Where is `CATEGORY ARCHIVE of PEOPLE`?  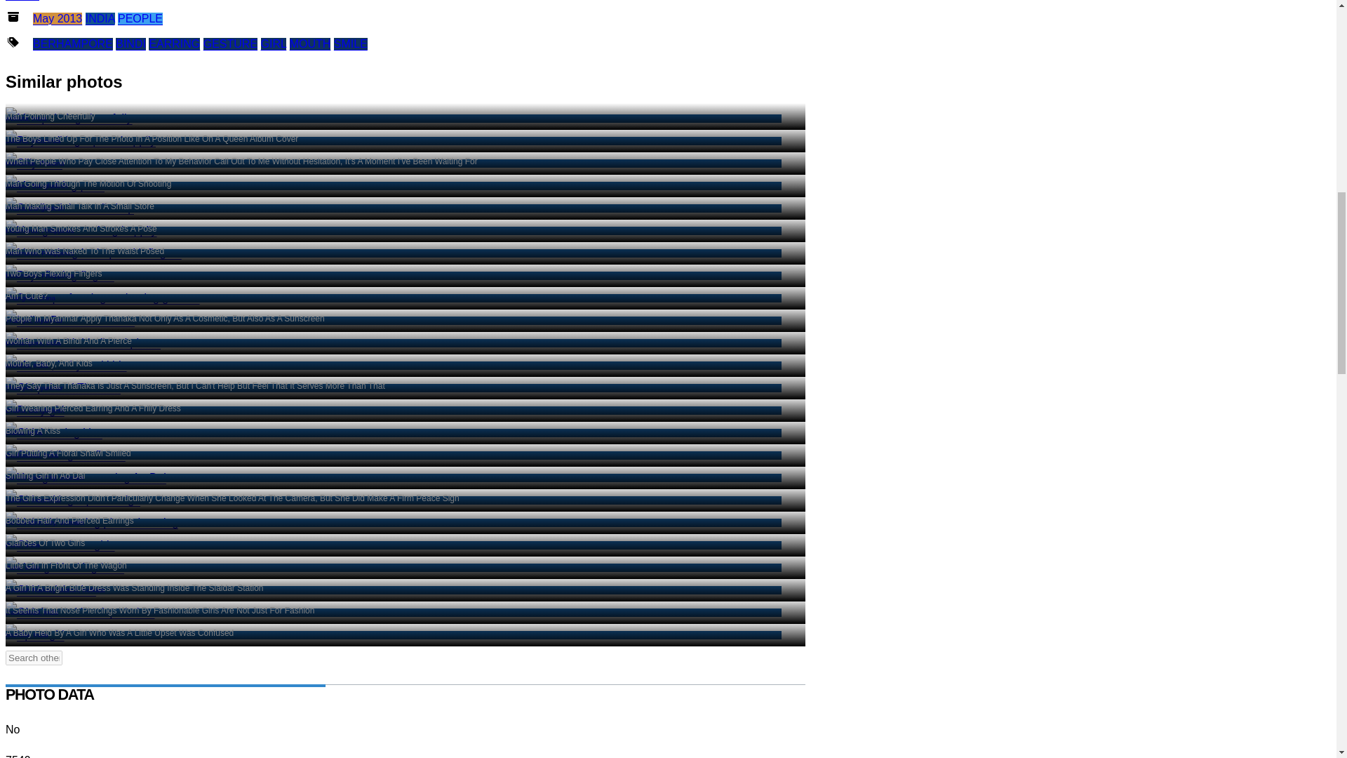
CATEGORY ARCHIVE of PEOPLE is located at coordinates (230, 44).